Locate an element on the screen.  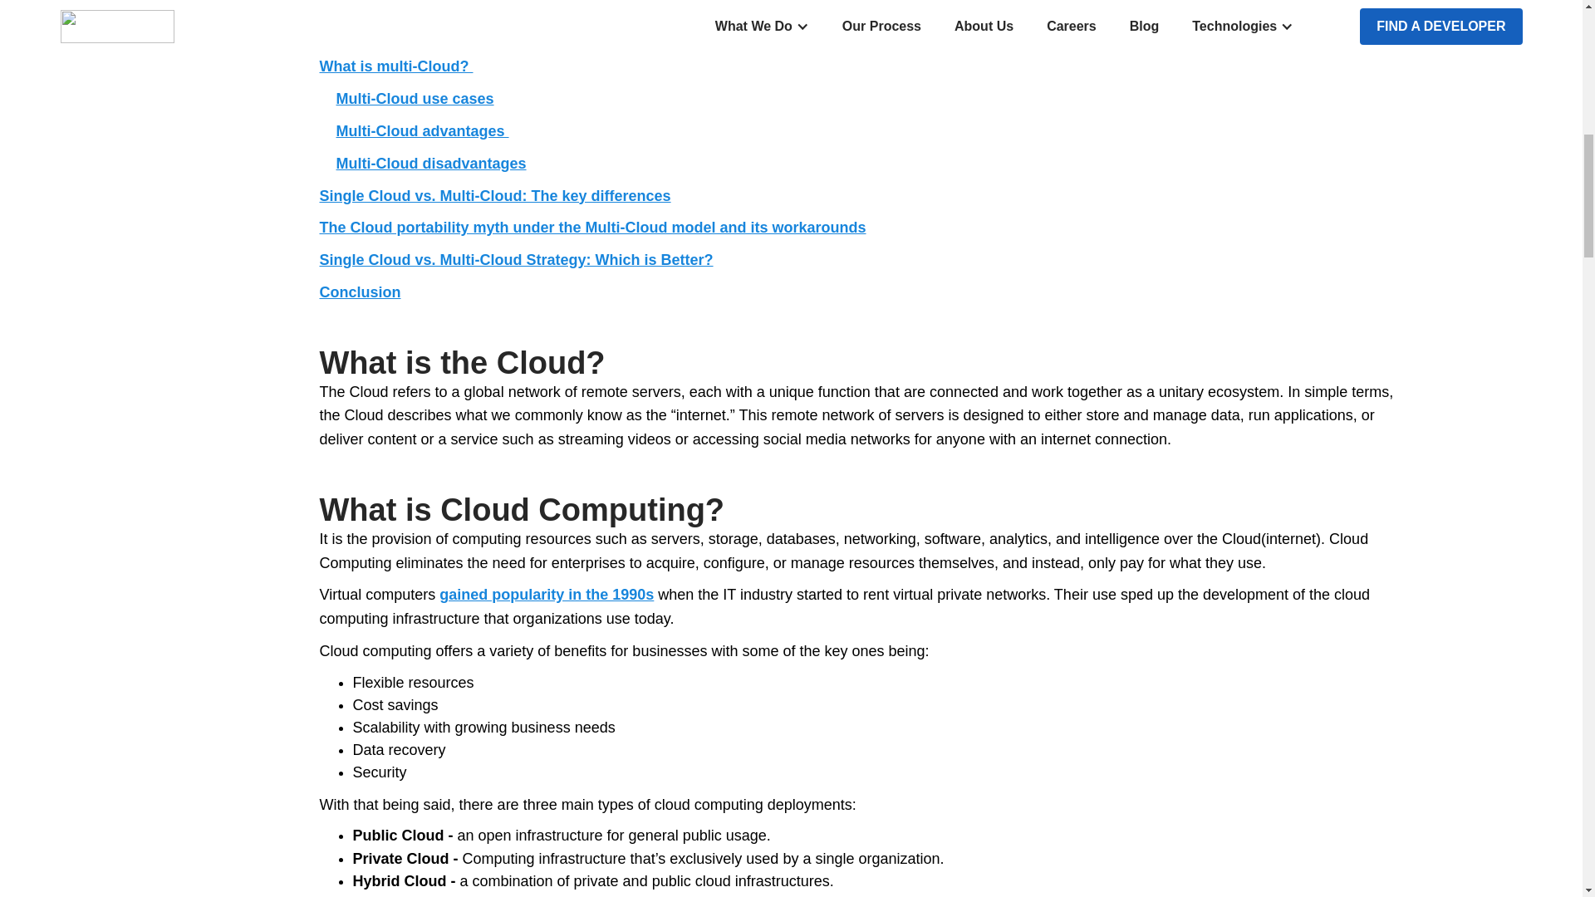
Conclusion is located at coordinates (359, 292).